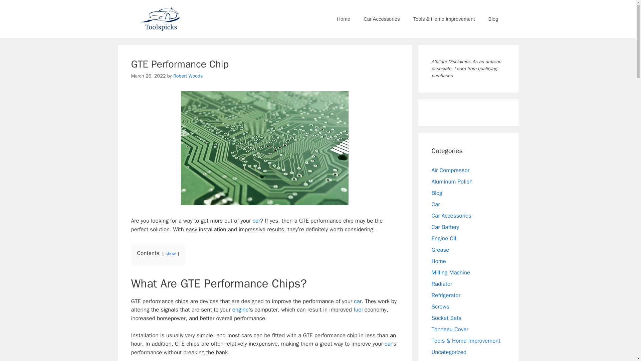 The width and height of the screenshot is (641, 361). Describe the element at coordinates (389, 344) in the screenshot. I see `car` at that location.